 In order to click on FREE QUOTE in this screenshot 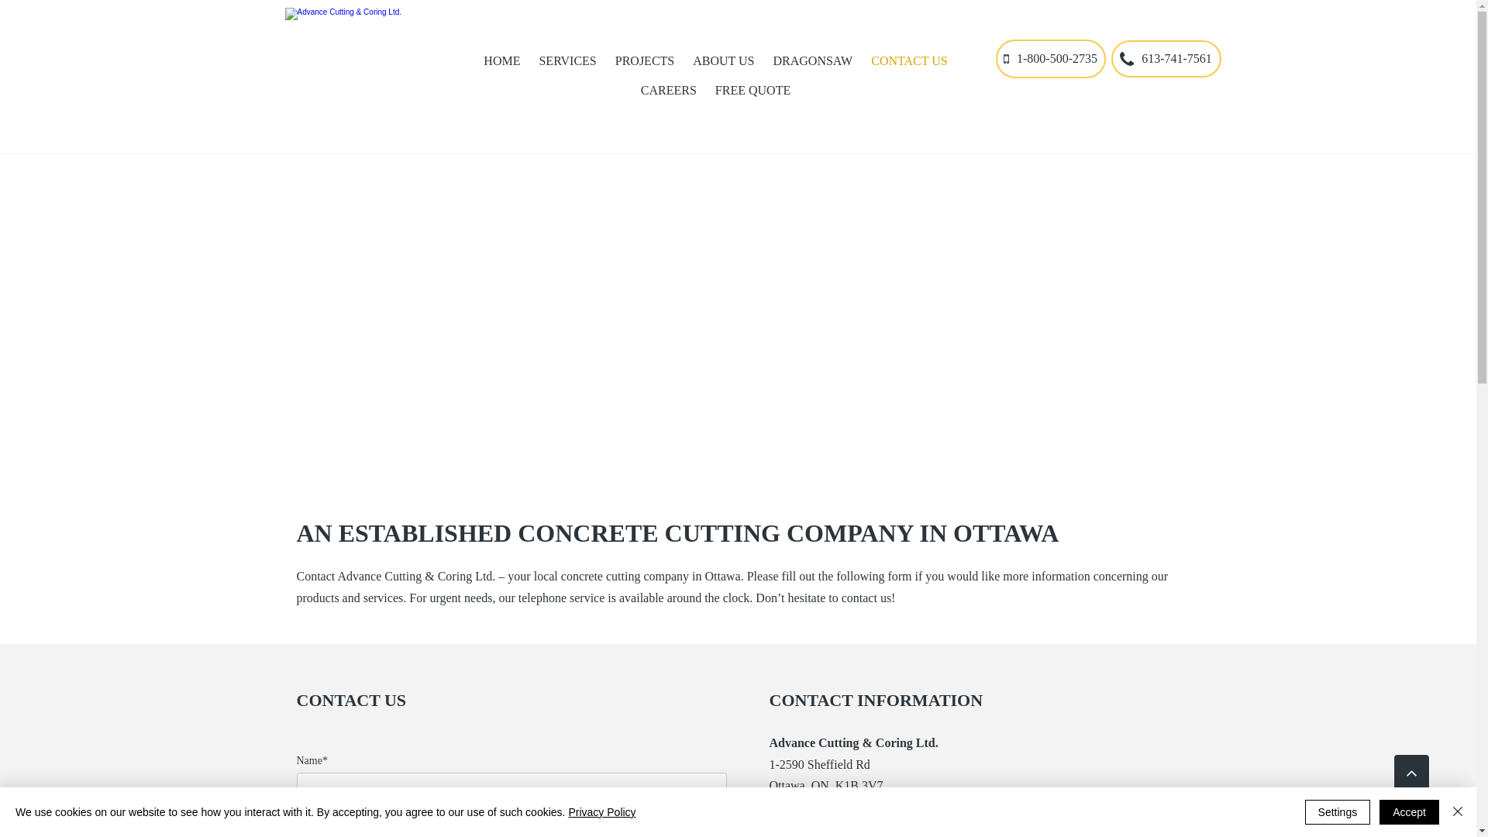, I will do `click(753, 91)`.